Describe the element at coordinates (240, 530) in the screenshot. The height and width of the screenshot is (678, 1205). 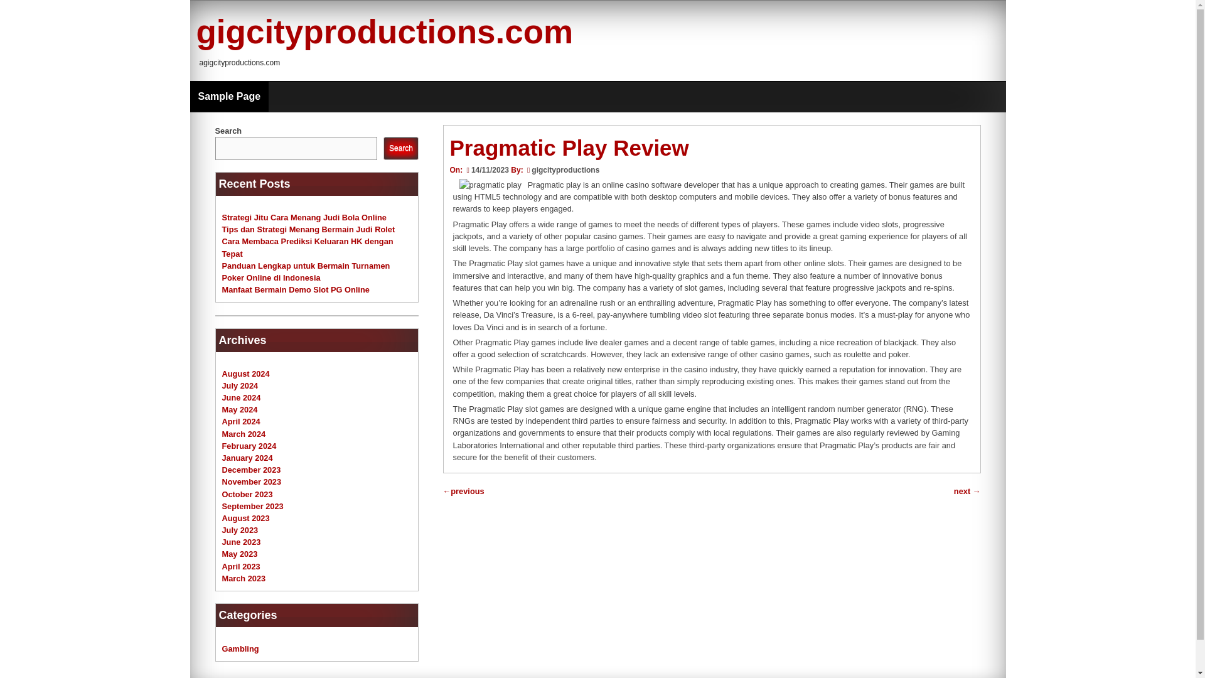
I see `July 2023` at that location.